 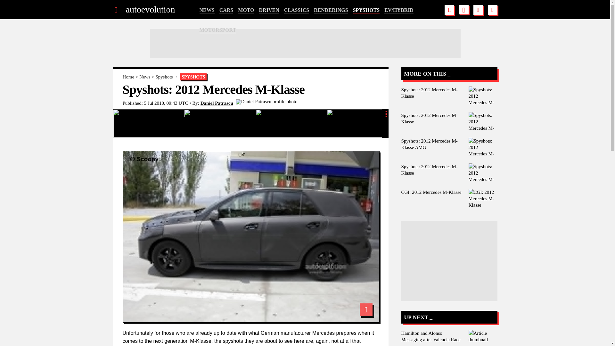 What do you see at coordinates (150, 10) in the screenshot?
I see `autoevolution` at bounding box center [150, 10].